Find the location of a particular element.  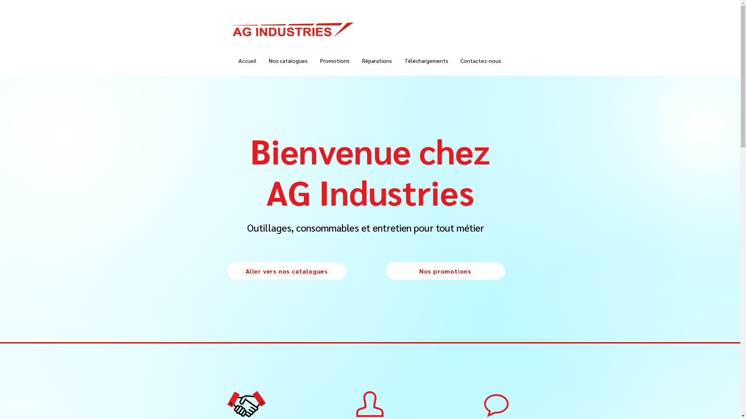

Aller vers nos catalogues is located at coordinates (287, 271).